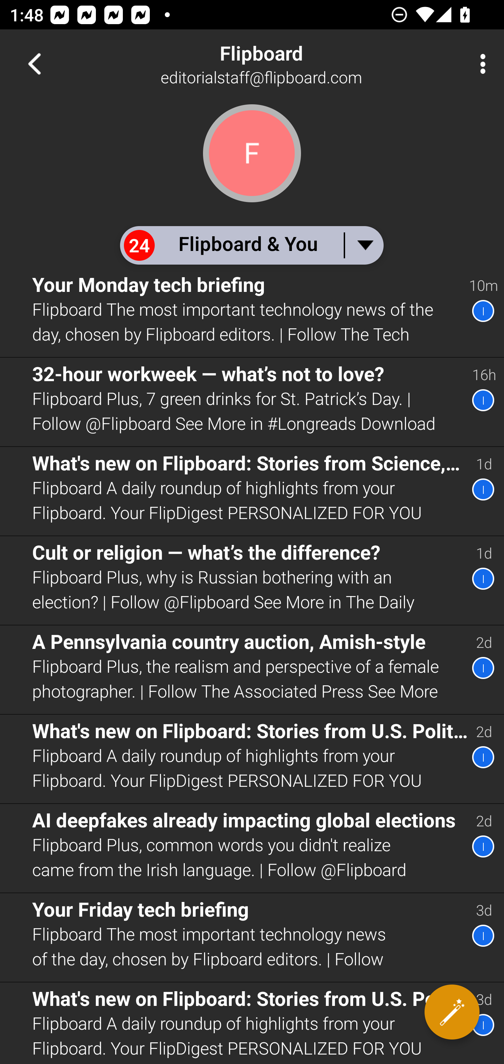 This screenshot has width=504, height=1064. I want to click on Flipboard editorialstaff@flipboard.com, so click(296, 64).